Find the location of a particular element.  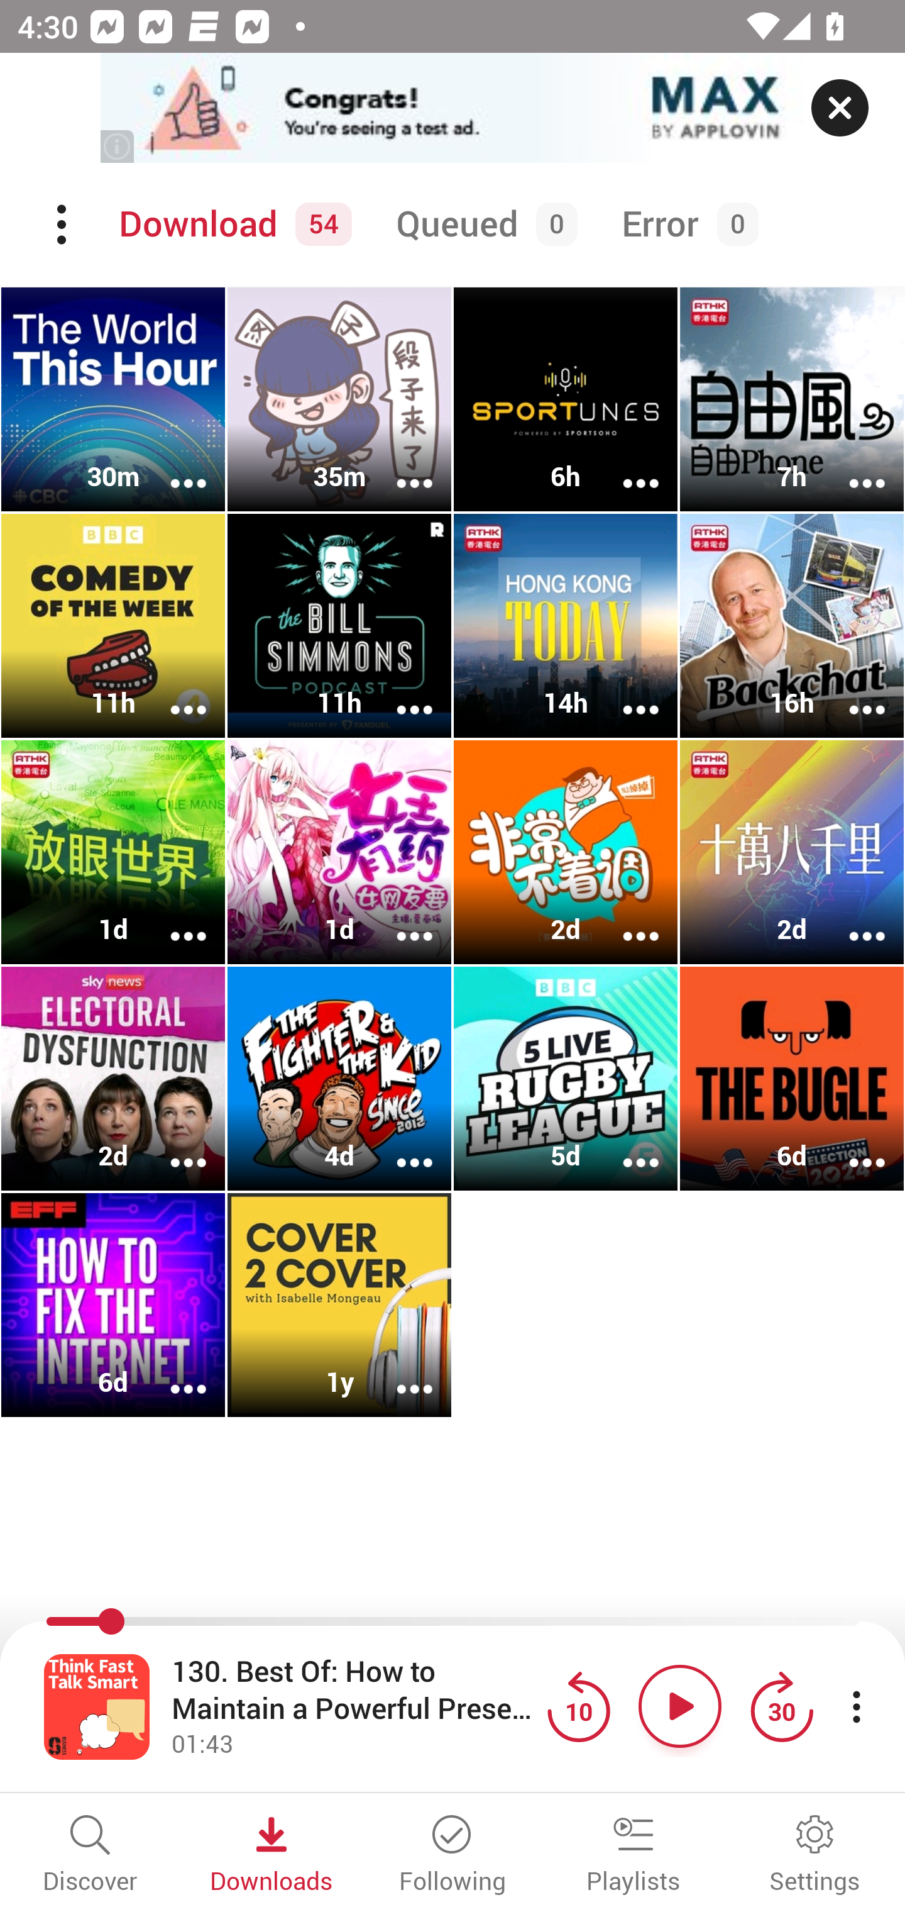

Open fullscreen player is located at coordinates (97, 1706).